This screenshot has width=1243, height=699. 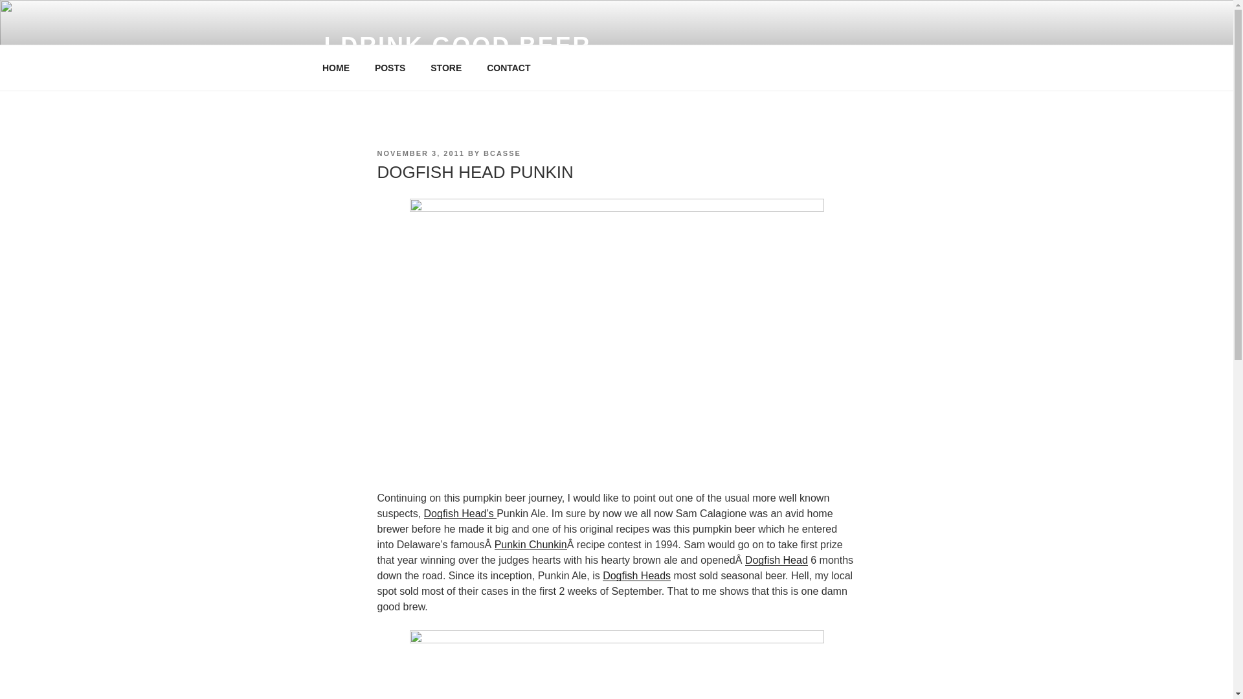 What do you see at coordinates (390, 67) in the screenshot?
I see `POSTS` at bounding box center [390, 67].